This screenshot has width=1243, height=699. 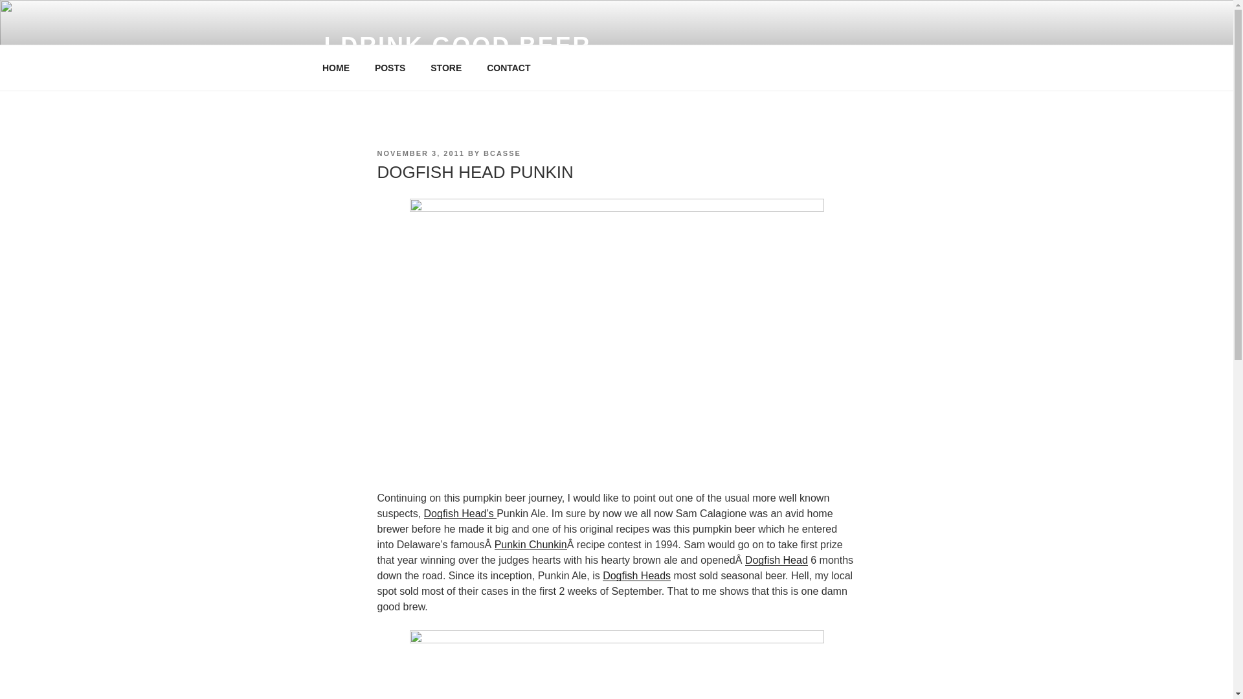 What do you see at coordinates (390, 67) in the screenshot?
I see `POSTS` at bounding box center [390, 67].